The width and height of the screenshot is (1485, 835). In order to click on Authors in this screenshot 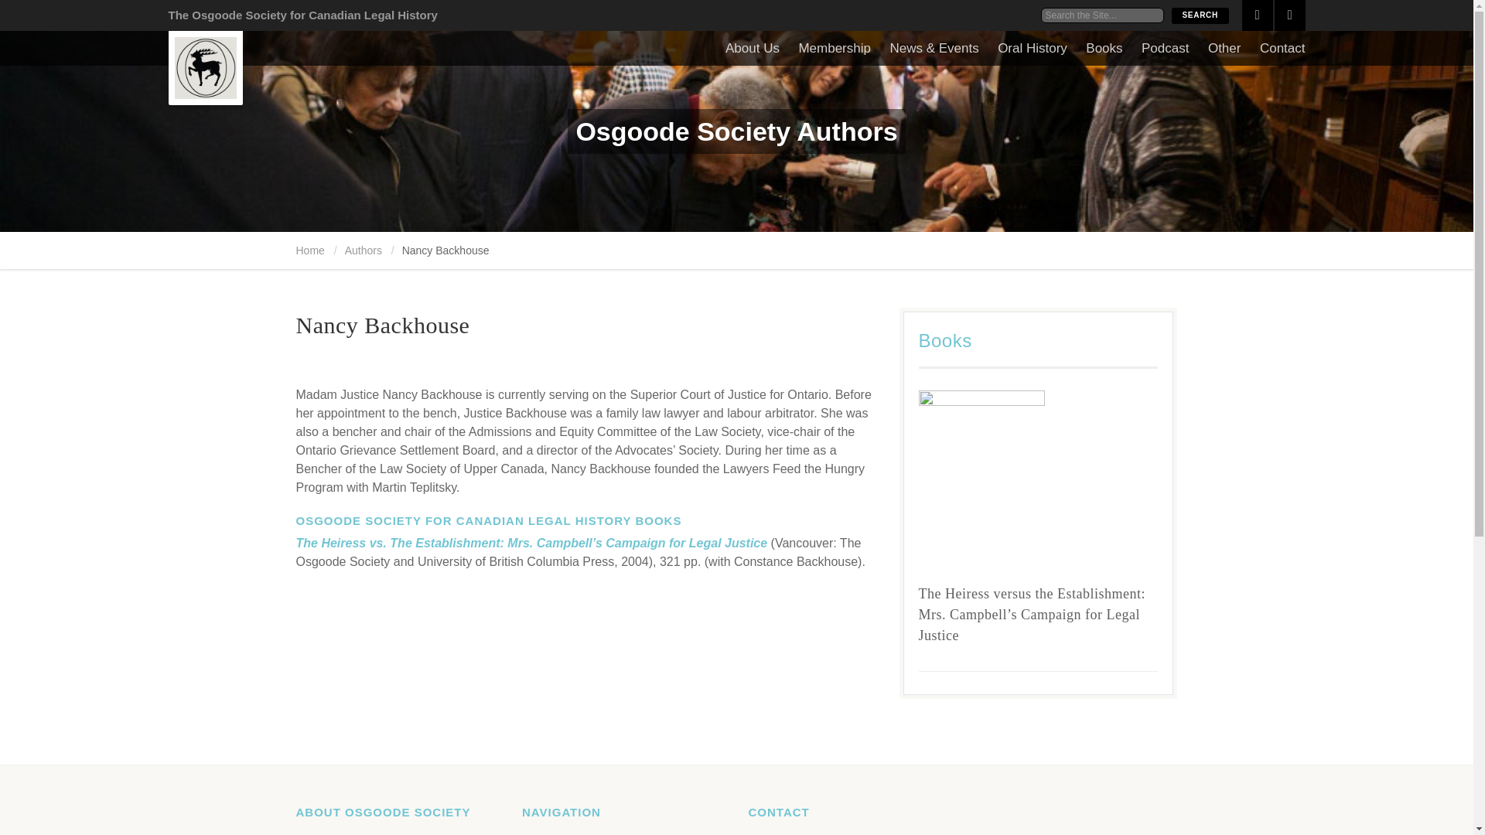, I will do `click(363, 250)`.